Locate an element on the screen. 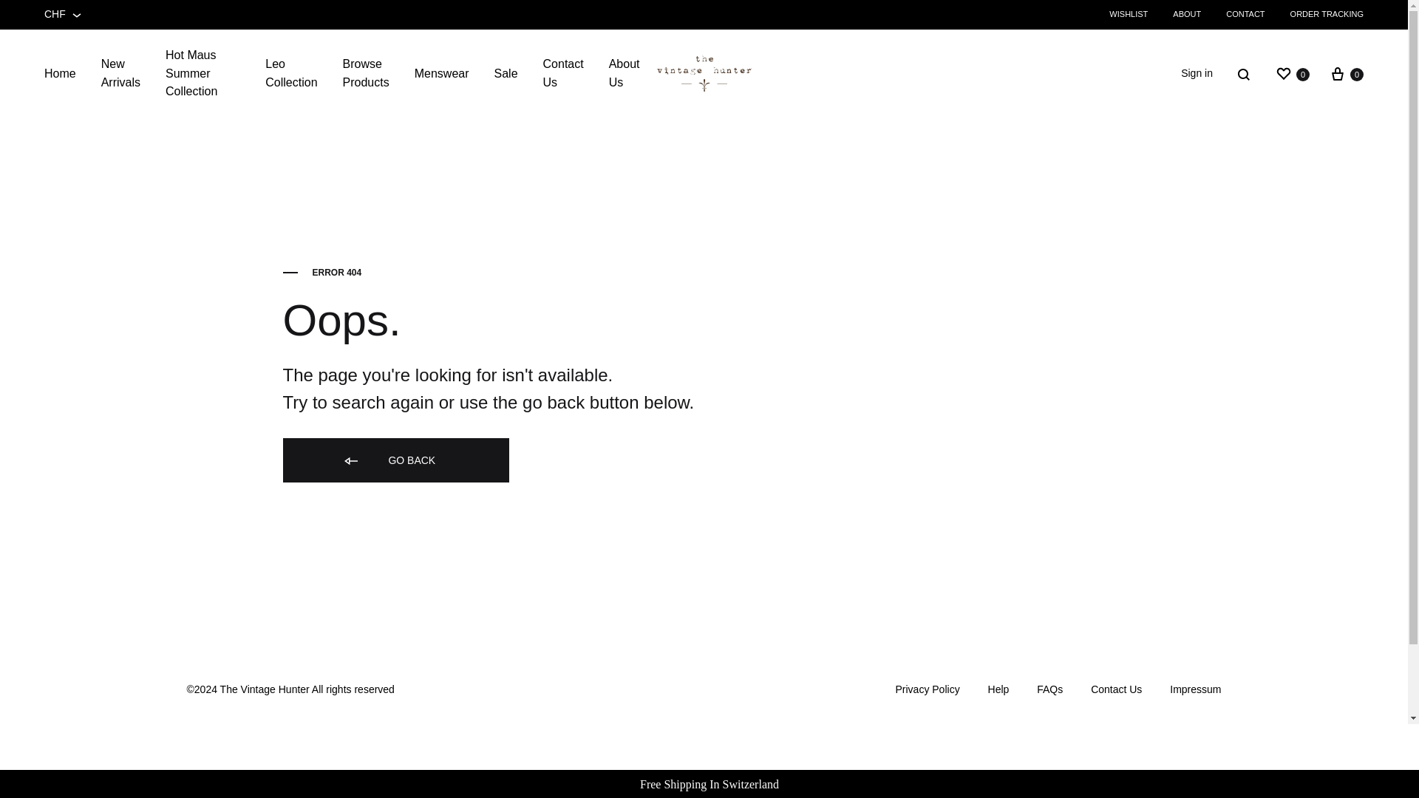  Menswear is located at coordinates (1346, 74).